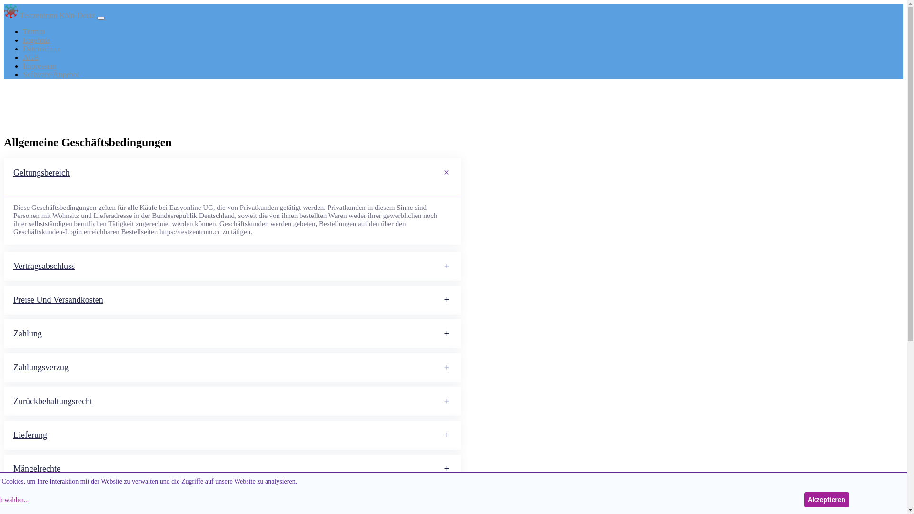 The image size is (914, 514). Describe the element at coordinates (34, 31) in the screenshot. I see `Termin` at that location.